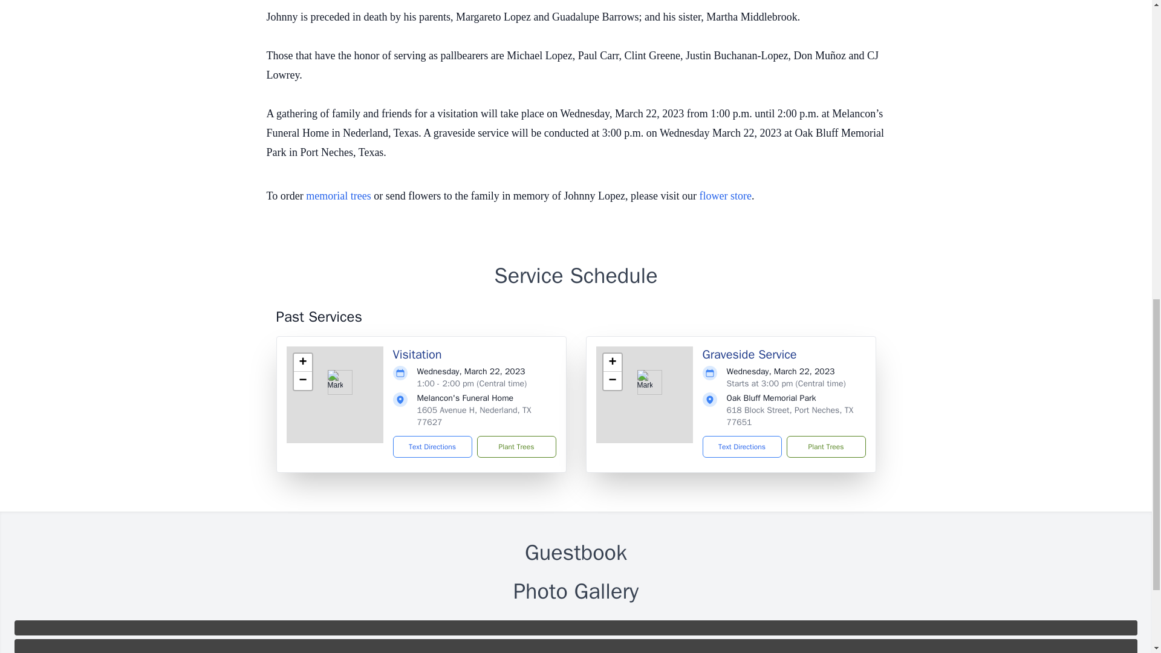 This screenshot has height=653, width=1161. Describe the element at coordinates (433, 447) in the screenshot. I see `Text Directions` at that location.